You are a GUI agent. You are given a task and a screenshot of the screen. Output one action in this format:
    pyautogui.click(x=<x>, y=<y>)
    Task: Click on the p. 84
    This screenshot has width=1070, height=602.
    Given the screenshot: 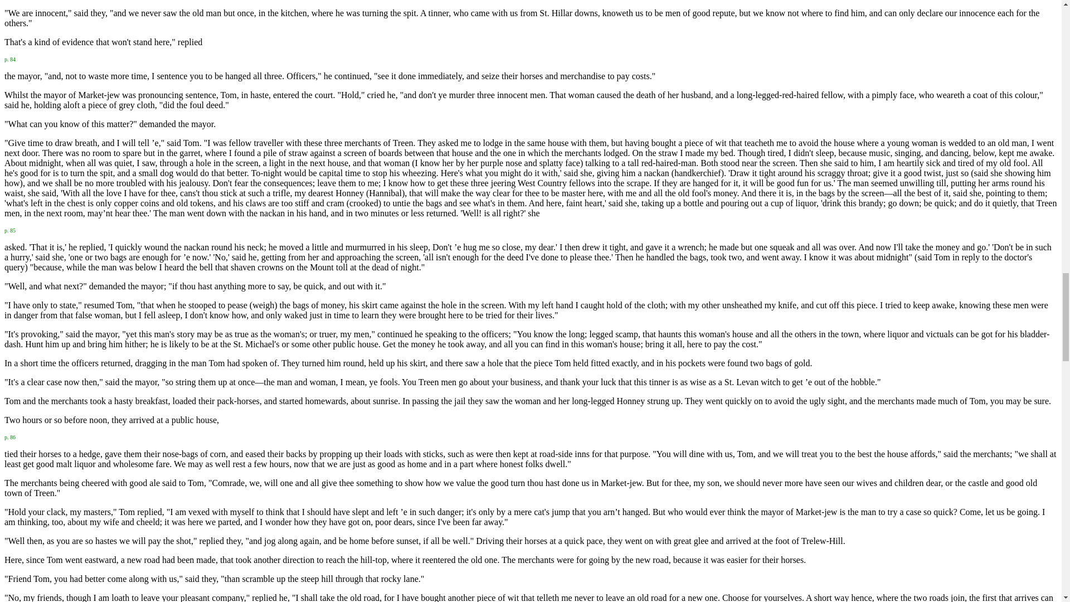 What is the action you would take?
    pyautogui.click(x=10, y=58)
    